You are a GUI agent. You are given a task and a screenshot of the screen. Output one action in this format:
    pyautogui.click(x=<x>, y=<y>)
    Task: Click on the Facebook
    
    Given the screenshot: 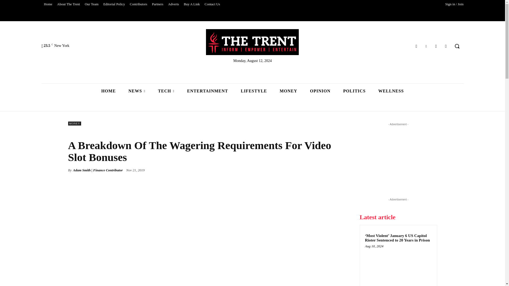 What is the action you would take?
    pyautogui.click(x=416, y=46)
    